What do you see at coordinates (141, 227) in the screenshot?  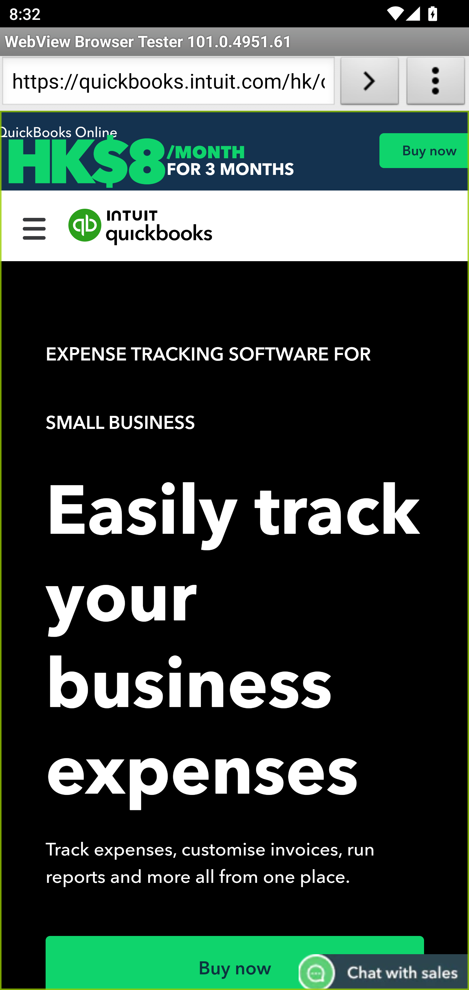 I see `quickbooks` at bounding box center [141, 227].